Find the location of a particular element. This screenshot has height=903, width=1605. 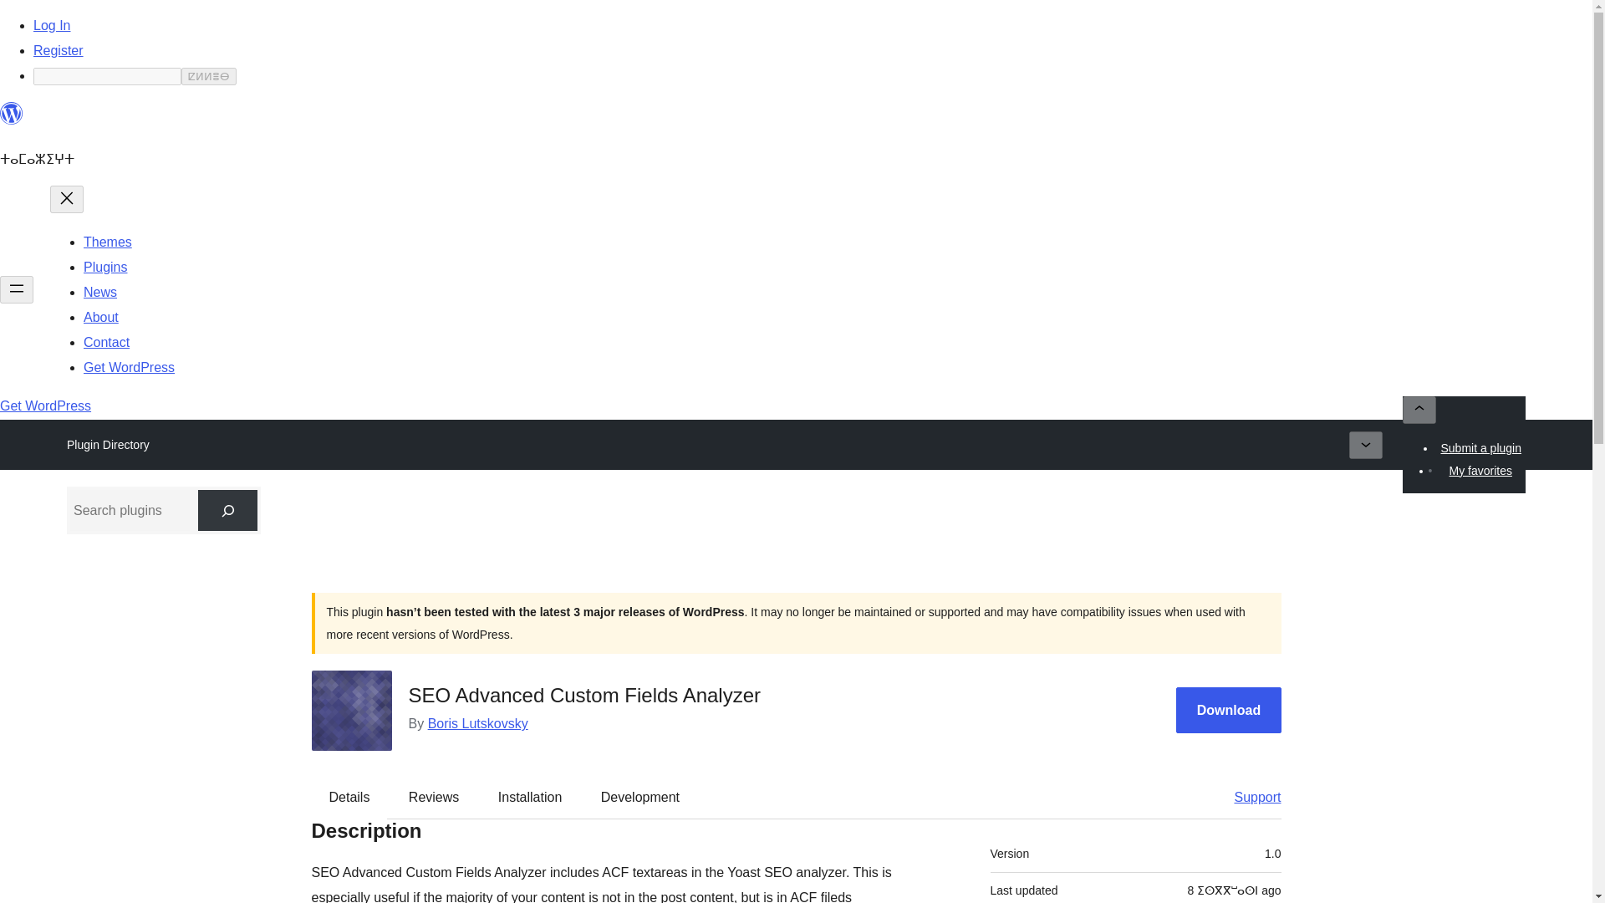

Submit a plugin is located at coordinates (1481, 447).